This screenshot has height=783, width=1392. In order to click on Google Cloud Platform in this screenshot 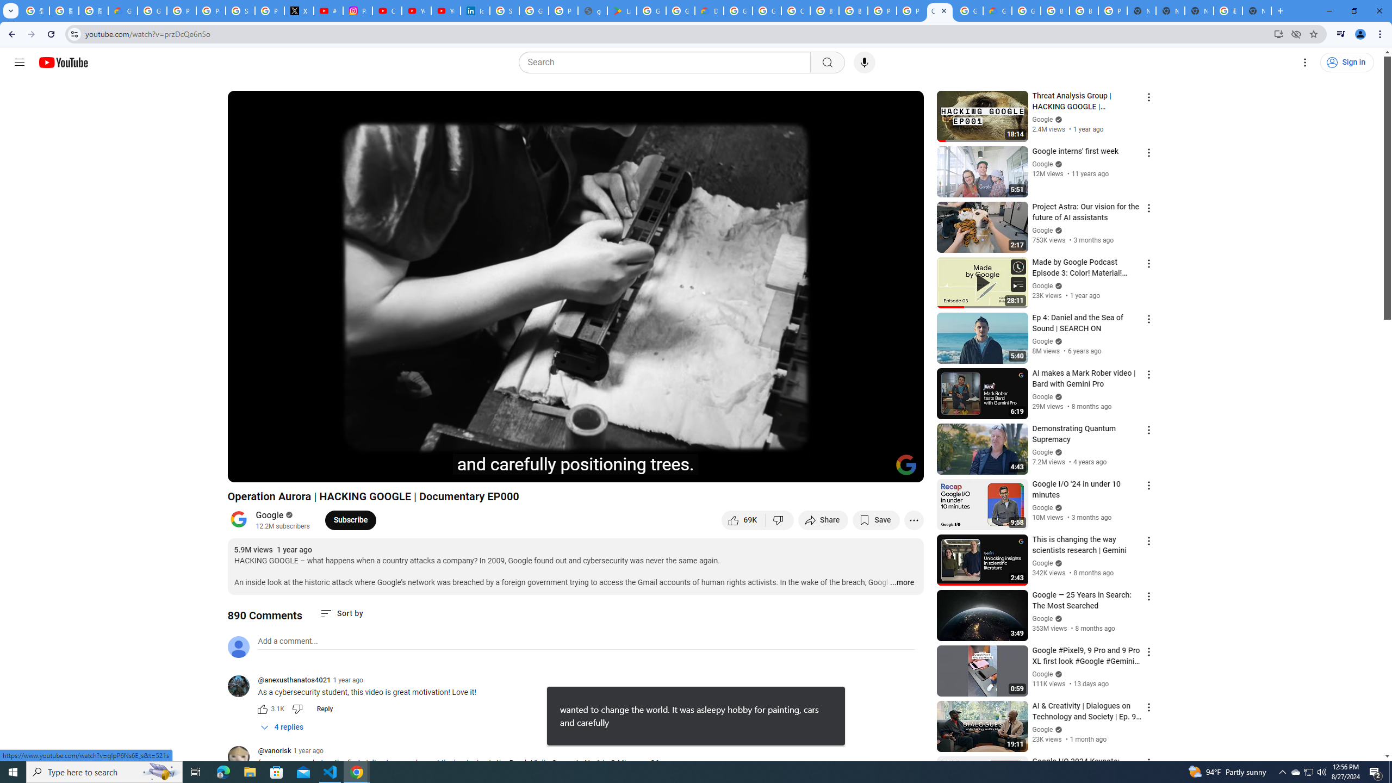, I will do `click(737, 11)`.